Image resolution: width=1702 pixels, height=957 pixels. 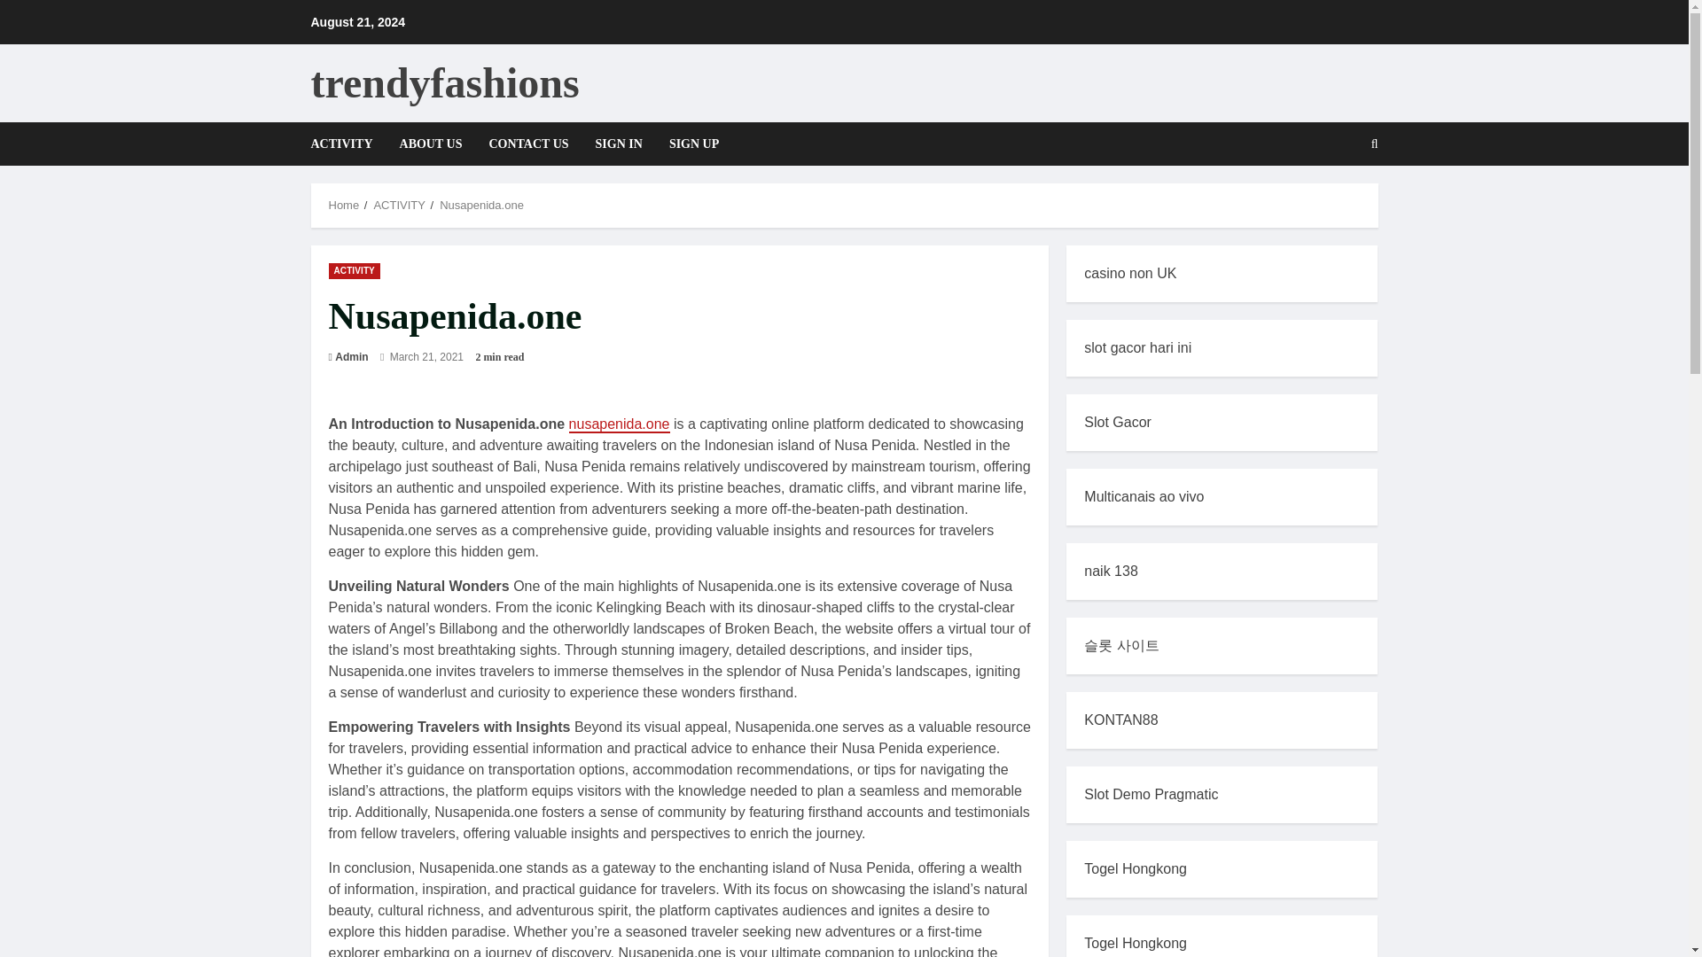 What do you see at coordinates (344, 204) in the screenshot?
I see `Home` at bounding box center [344, 204].